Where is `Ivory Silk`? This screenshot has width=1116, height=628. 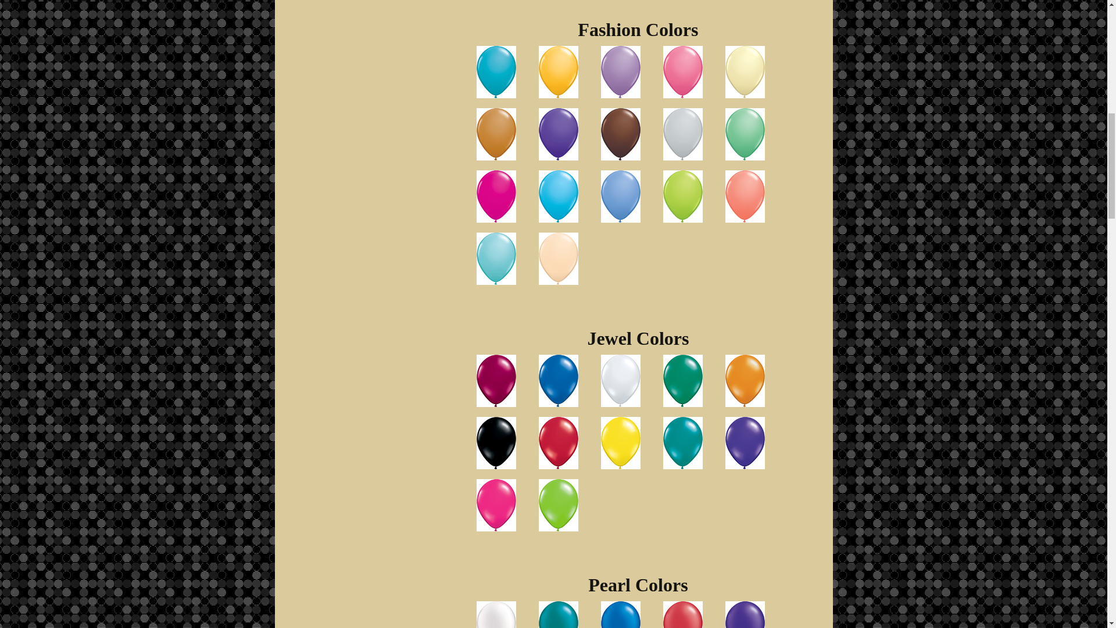
Ivory Silk is located at coordinates (745, 72).